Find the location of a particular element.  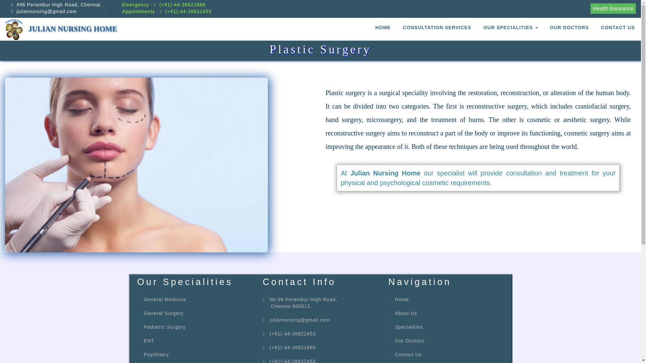

About Us is located at coordinates (406, 313).